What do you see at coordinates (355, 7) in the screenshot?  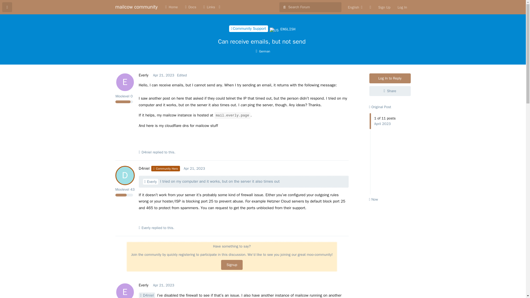 I see `English` at bounding box center [355, 7].